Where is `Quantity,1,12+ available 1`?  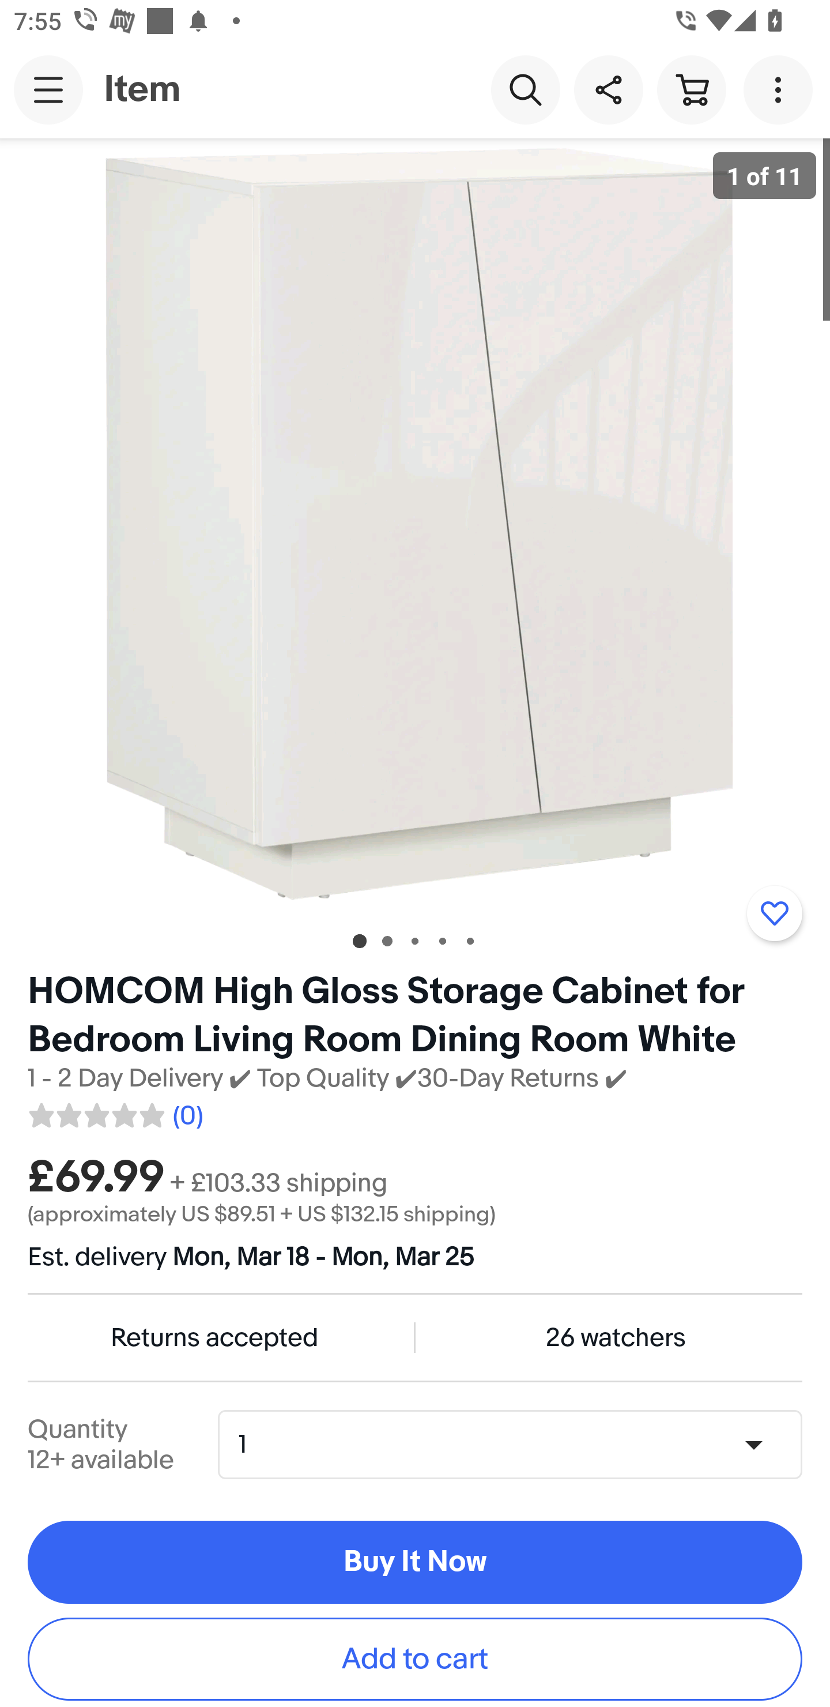 Quantity,1,12+ available 1 is located at coordinates (516, 1444).